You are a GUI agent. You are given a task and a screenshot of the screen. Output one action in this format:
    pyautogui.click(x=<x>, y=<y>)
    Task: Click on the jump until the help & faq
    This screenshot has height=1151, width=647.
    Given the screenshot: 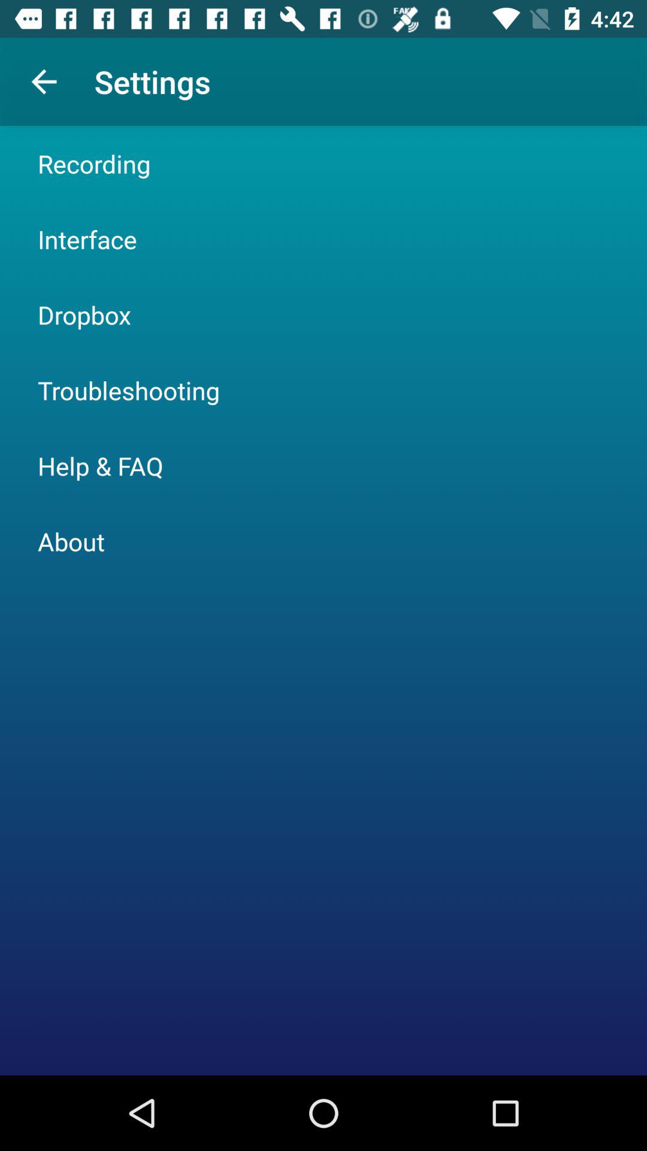 What is the action you would take?
    pyautogui.click(x=101, y=465)
    